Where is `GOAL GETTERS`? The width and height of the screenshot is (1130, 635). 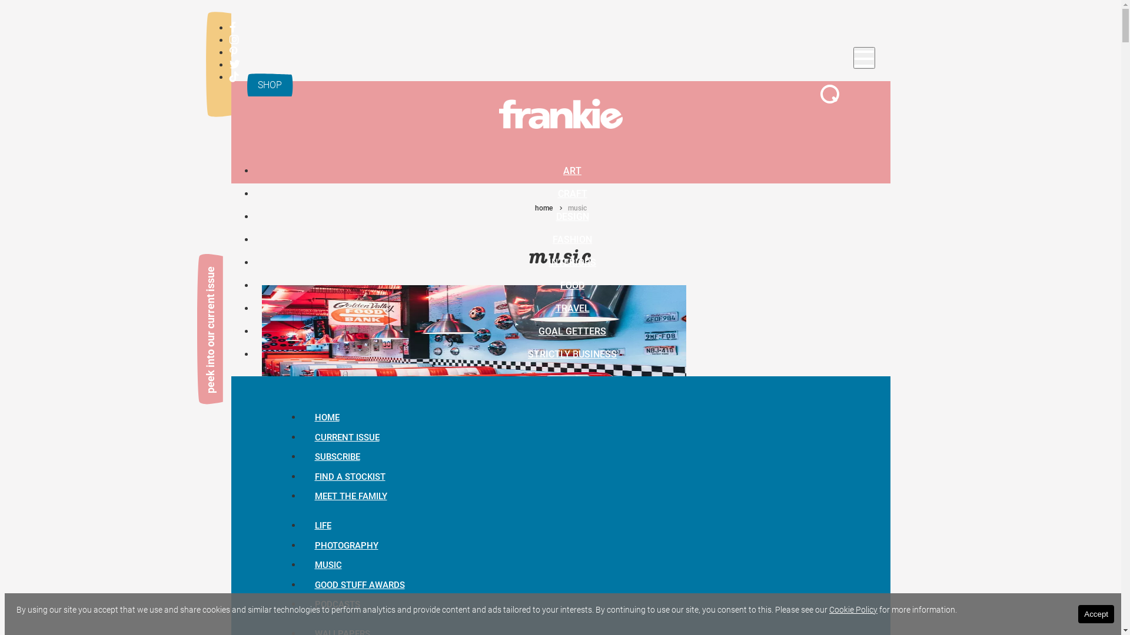 GOAL GETTERS is located at coordinates (572, 330).